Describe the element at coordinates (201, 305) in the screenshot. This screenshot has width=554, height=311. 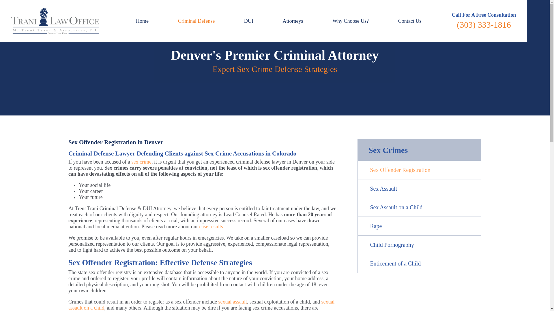
I see `sexual assault on a child` at that location.